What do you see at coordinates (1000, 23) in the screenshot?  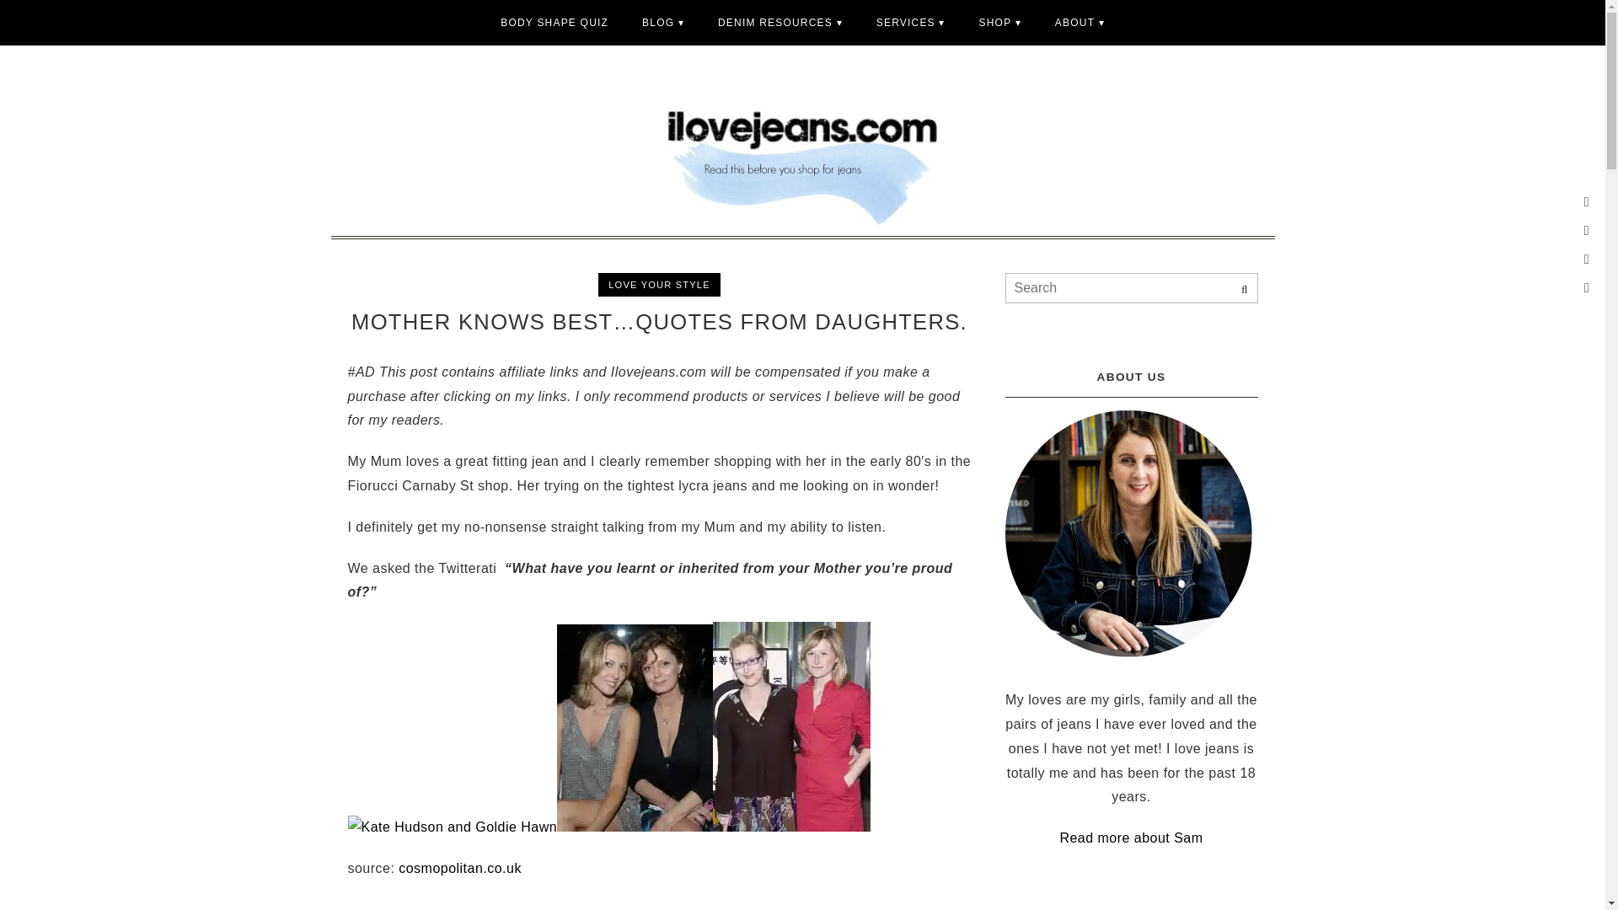 I see `SHOP` at bounding box center [1000, 23].